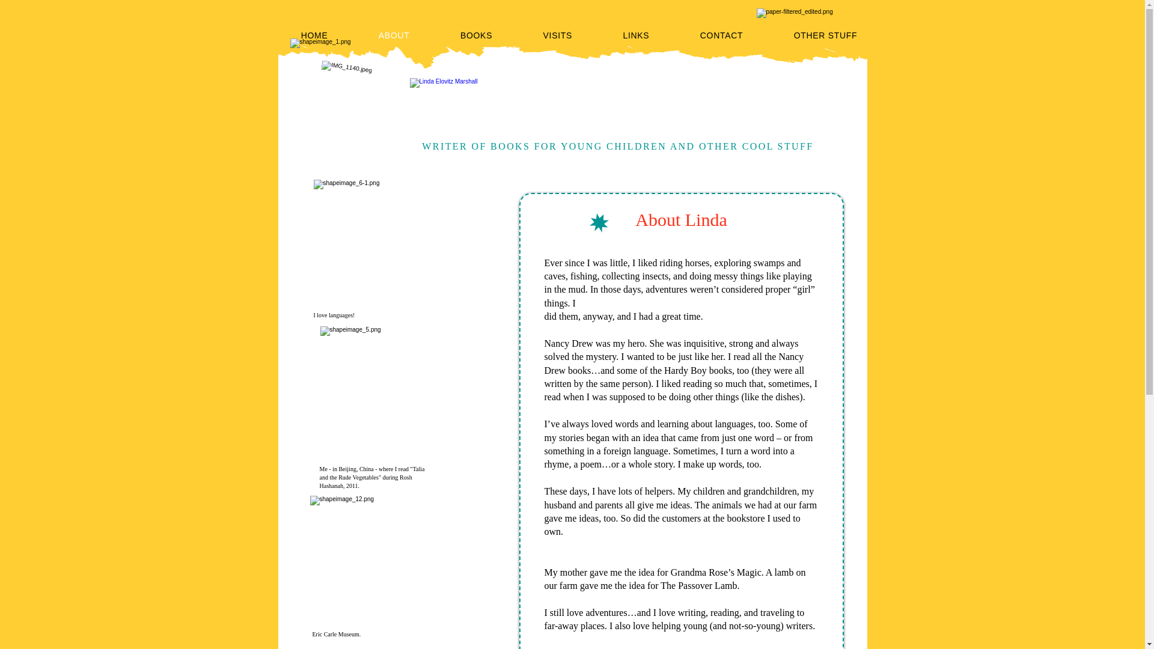  Describe the element at coordinates (721, 35) in the screenshot. I see `CONTACT` at that location.